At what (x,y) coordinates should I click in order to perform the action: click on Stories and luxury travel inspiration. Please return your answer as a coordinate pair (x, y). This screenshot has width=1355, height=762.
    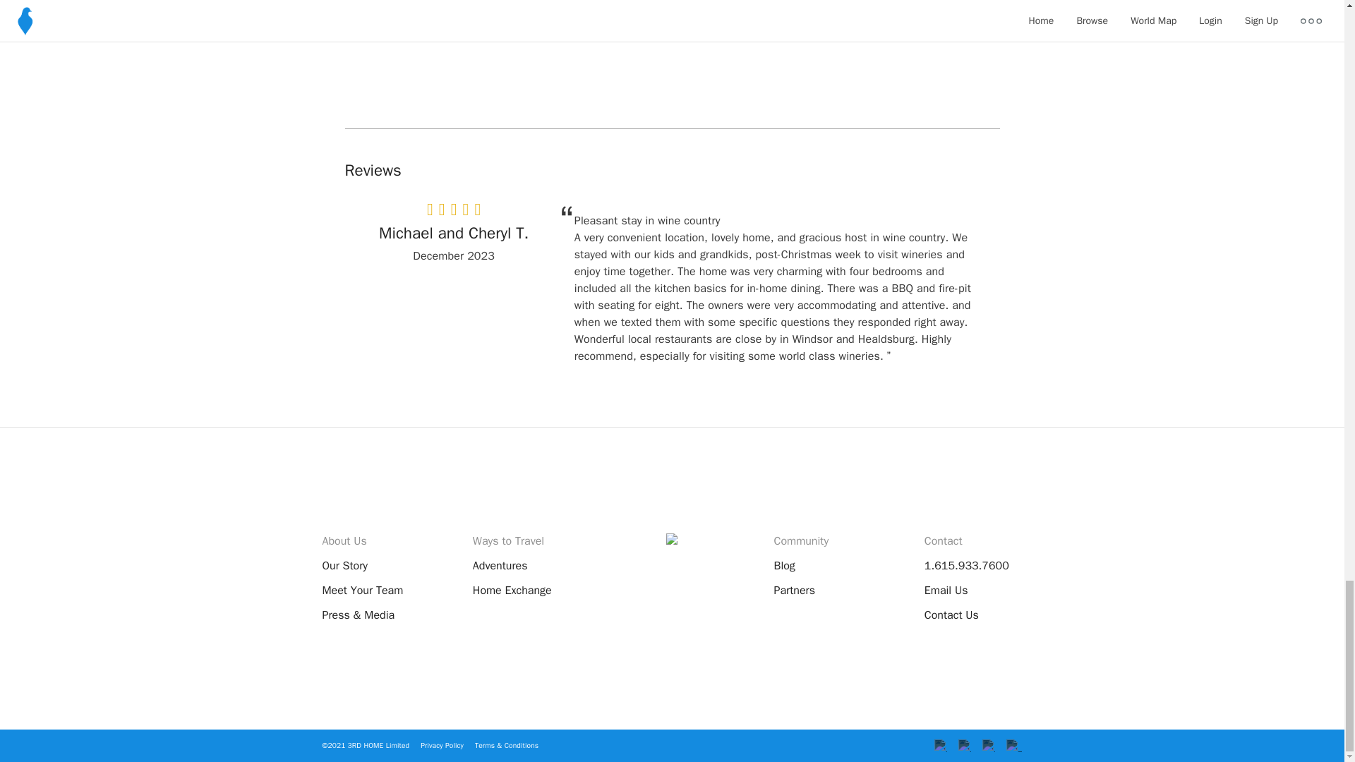
    Looking at the image, I should click on (783, 566).